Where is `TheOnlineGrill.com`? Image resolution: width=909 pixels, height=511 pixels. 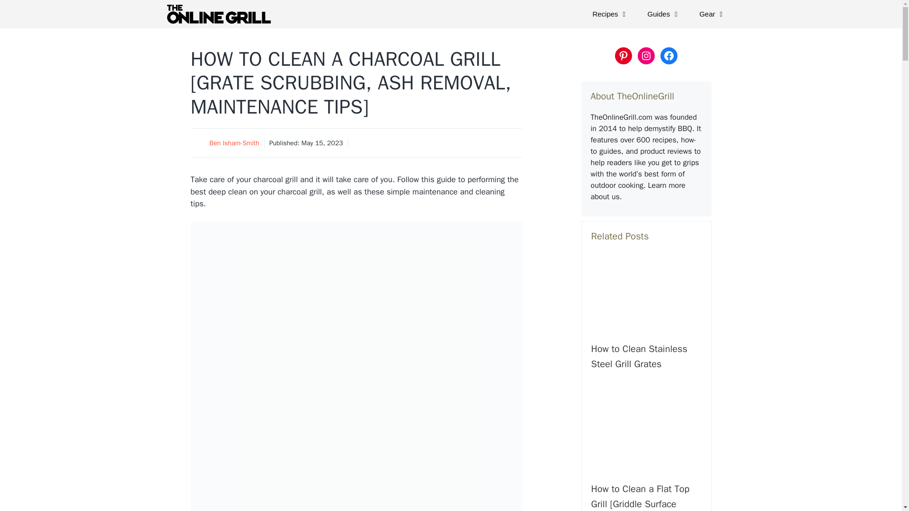
TheOnlineGrill.com is located at coordinates (221, 14).